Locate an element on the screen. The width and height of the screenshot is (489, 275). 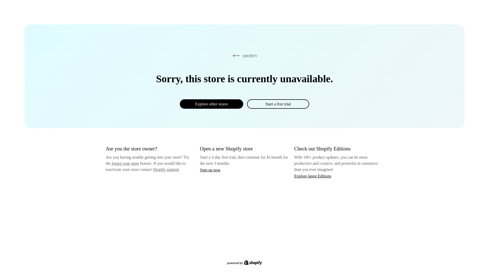
Shopify support is located at coordinates (166, 169).